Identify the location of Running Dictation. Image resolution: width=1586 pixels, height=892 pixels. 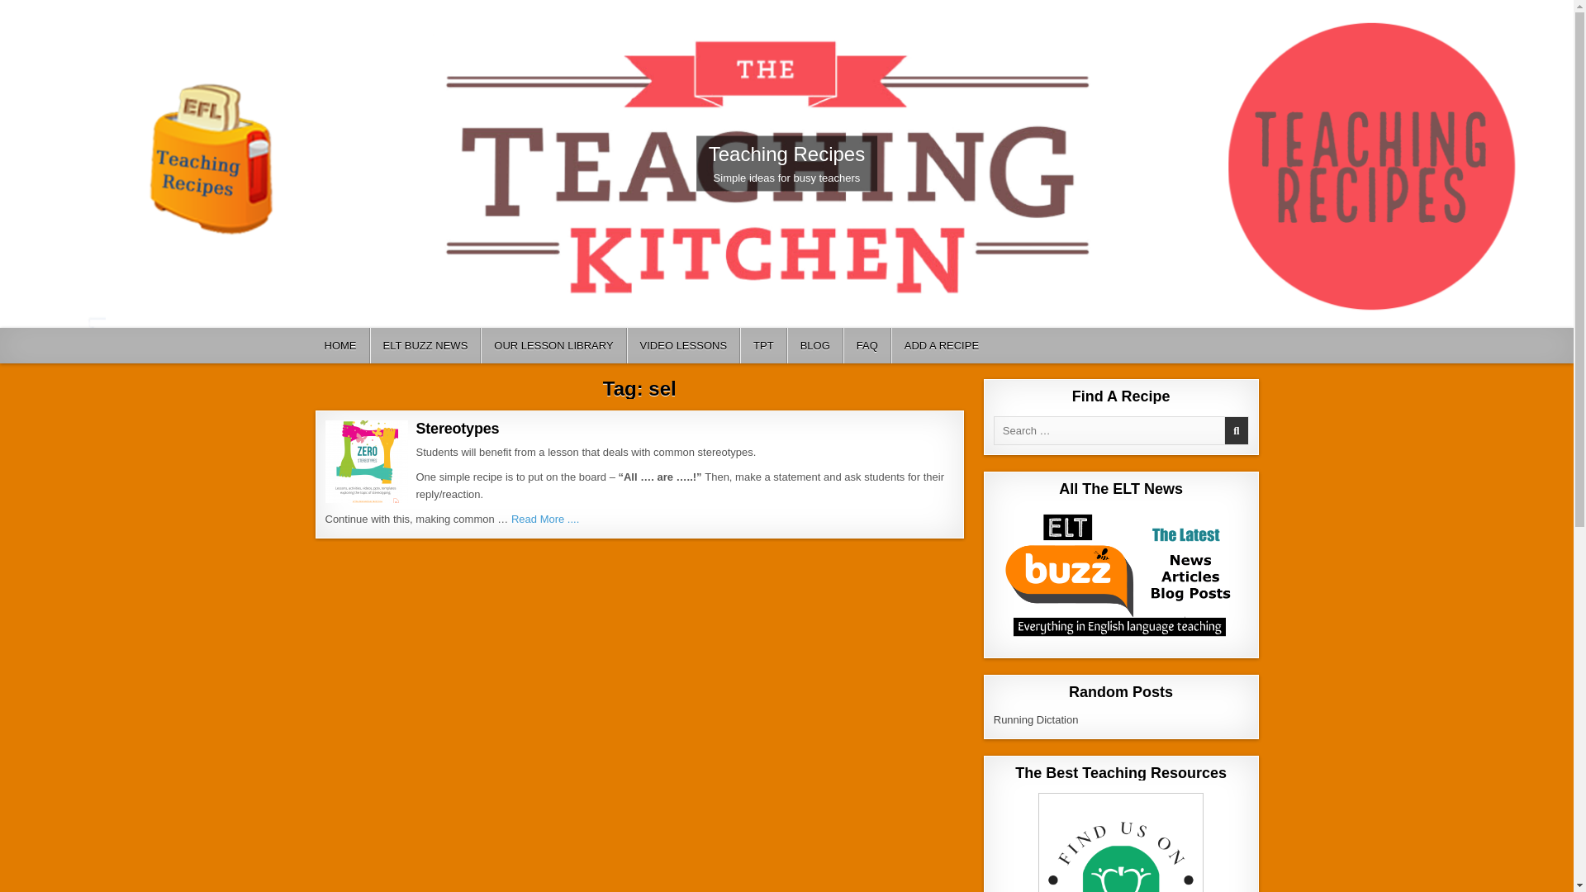
(1036, 720).